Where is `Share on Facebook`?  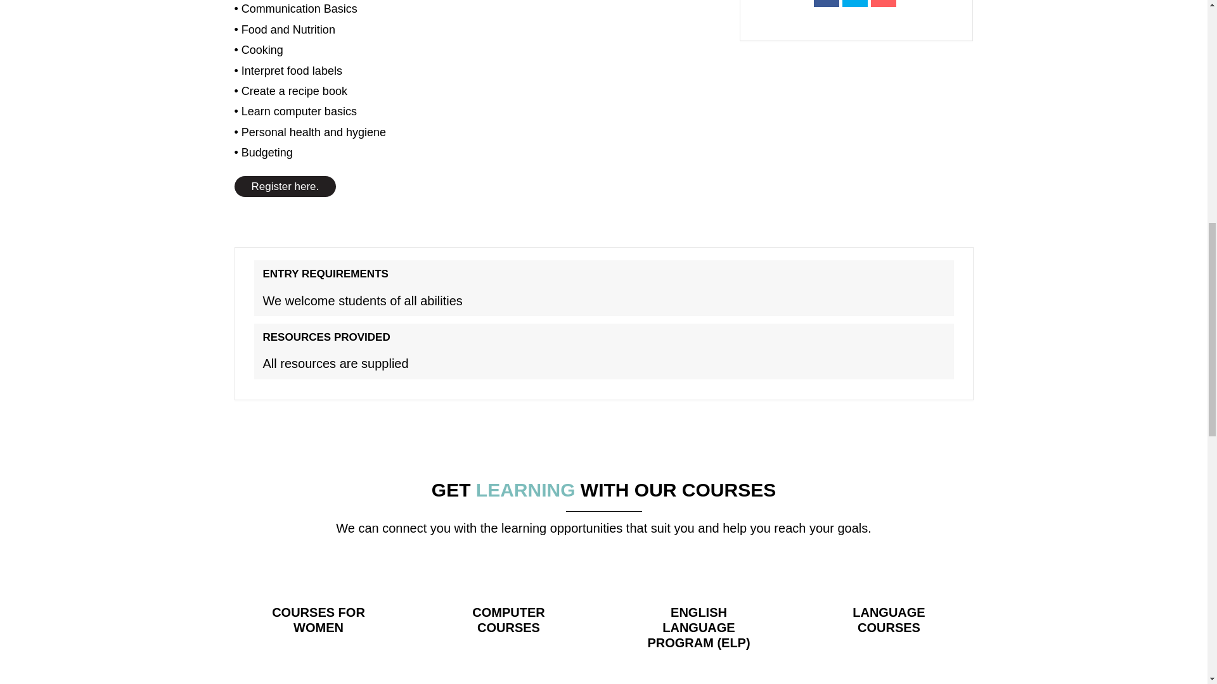
Share on Facebook is located at coordinates (827, 3).